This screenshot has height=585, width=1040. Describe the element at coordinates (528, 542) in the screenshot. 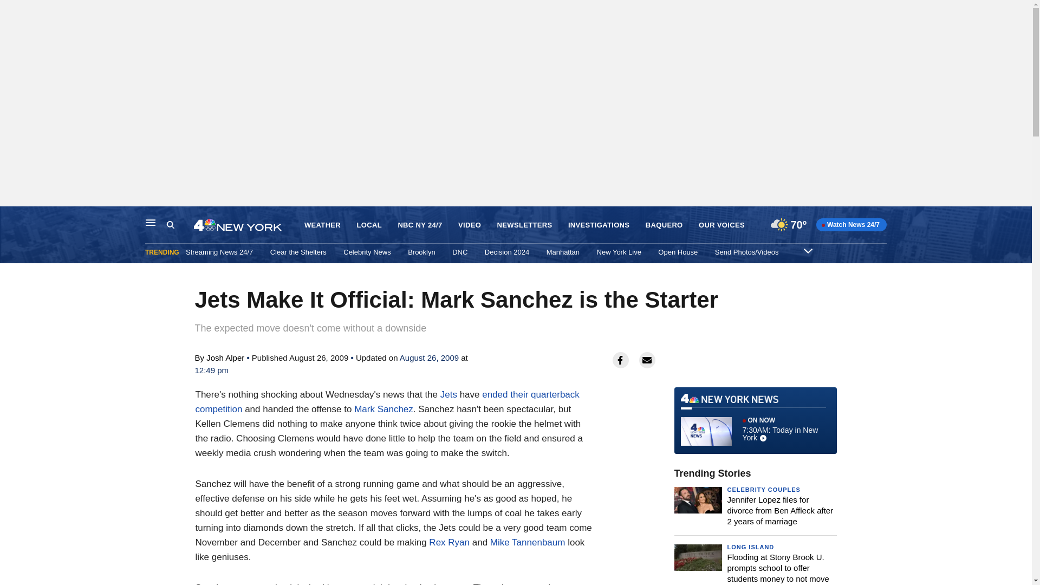

I see `Mike Tannenbaum` at that location.